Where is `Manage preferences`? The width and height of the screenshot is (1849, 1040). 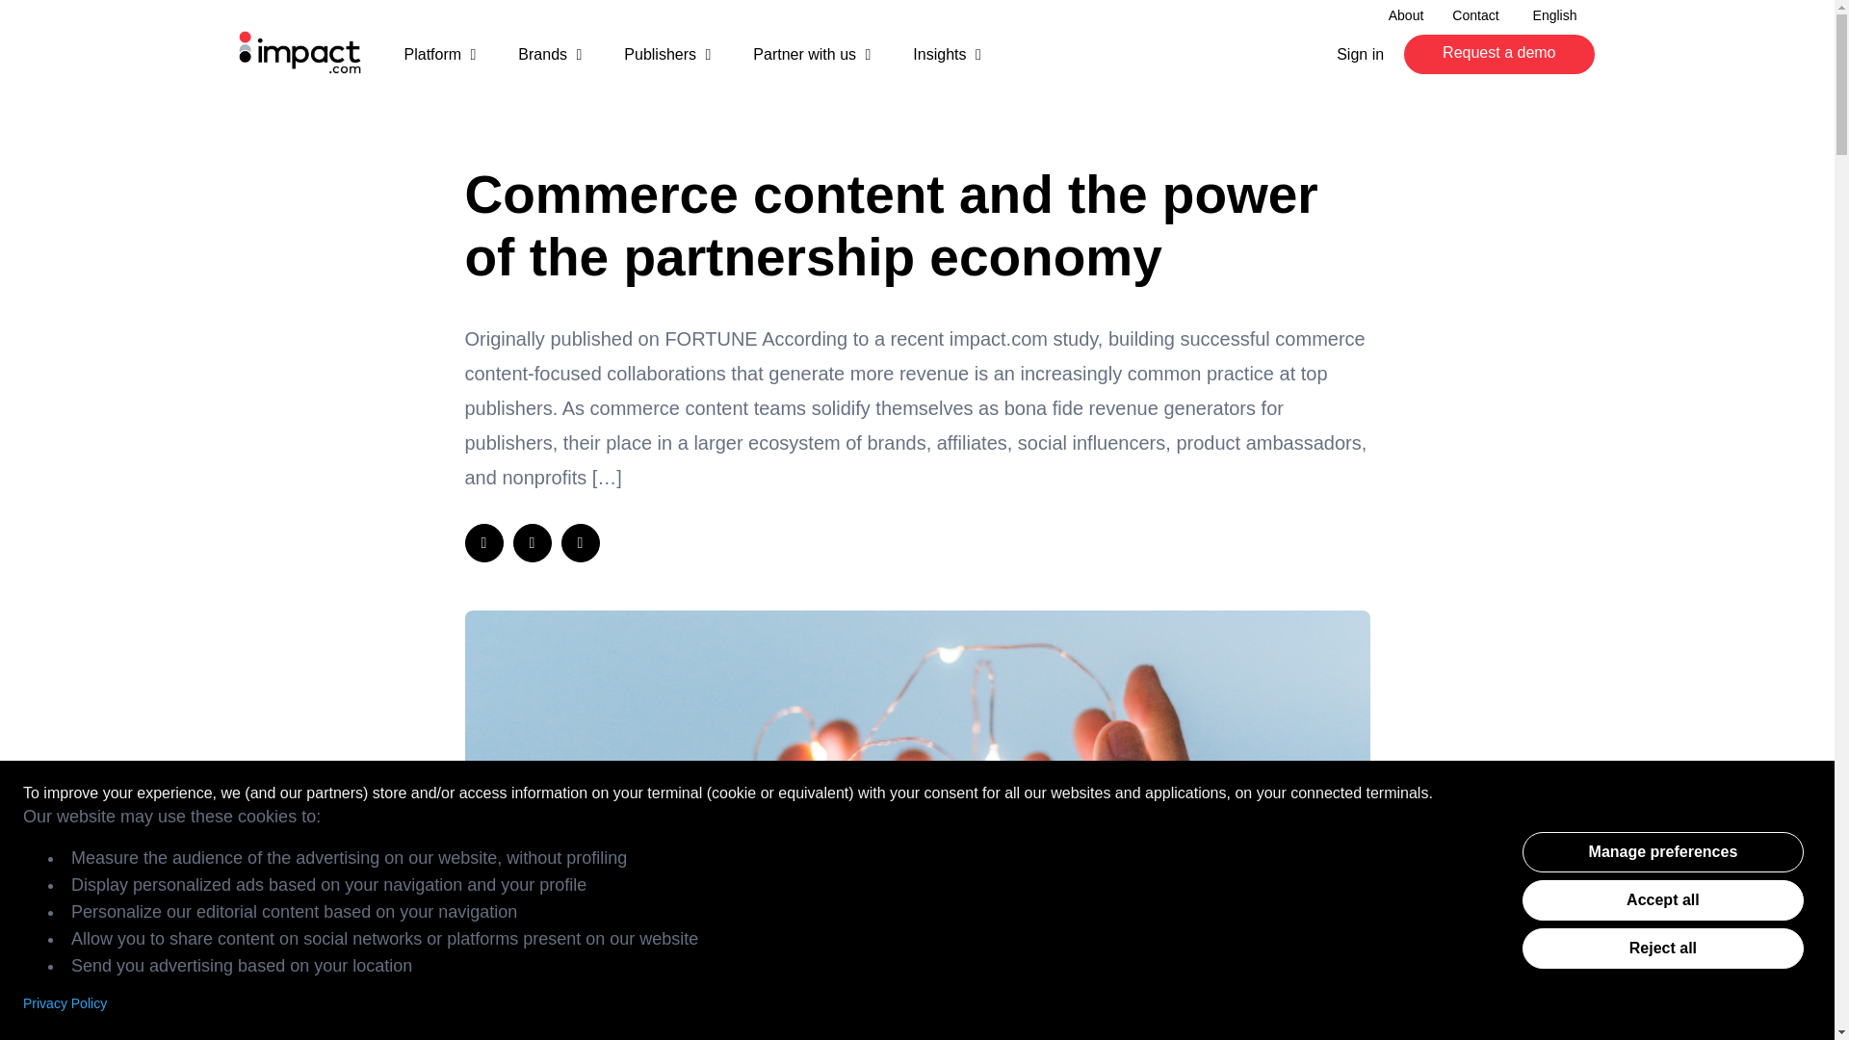 Manage preferences is located at coordinates (1662, 852).